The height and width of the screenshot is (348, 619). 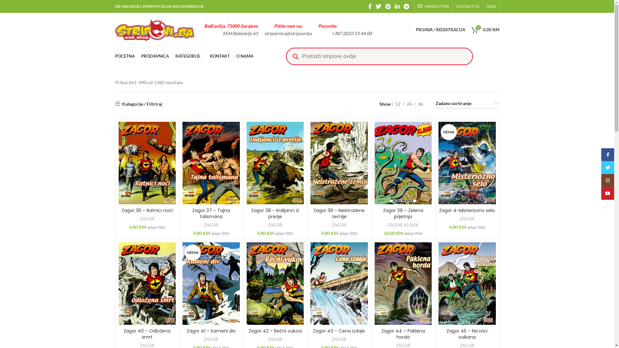 I want to click on ZAGOR, so click(x=211, y=340).